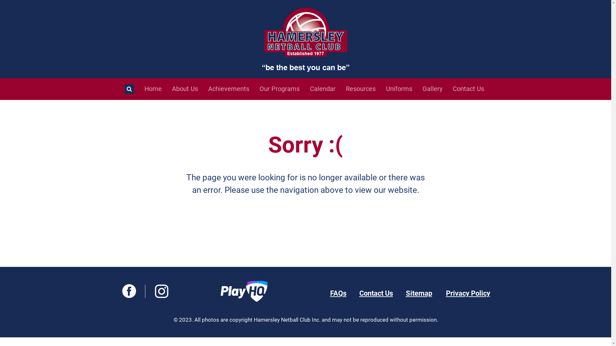 This screenshot has height=346, width=616. What do you see at coordinates (129, 292) in the screenshot?
I see `Facebook` at bounding box center [129, 292].